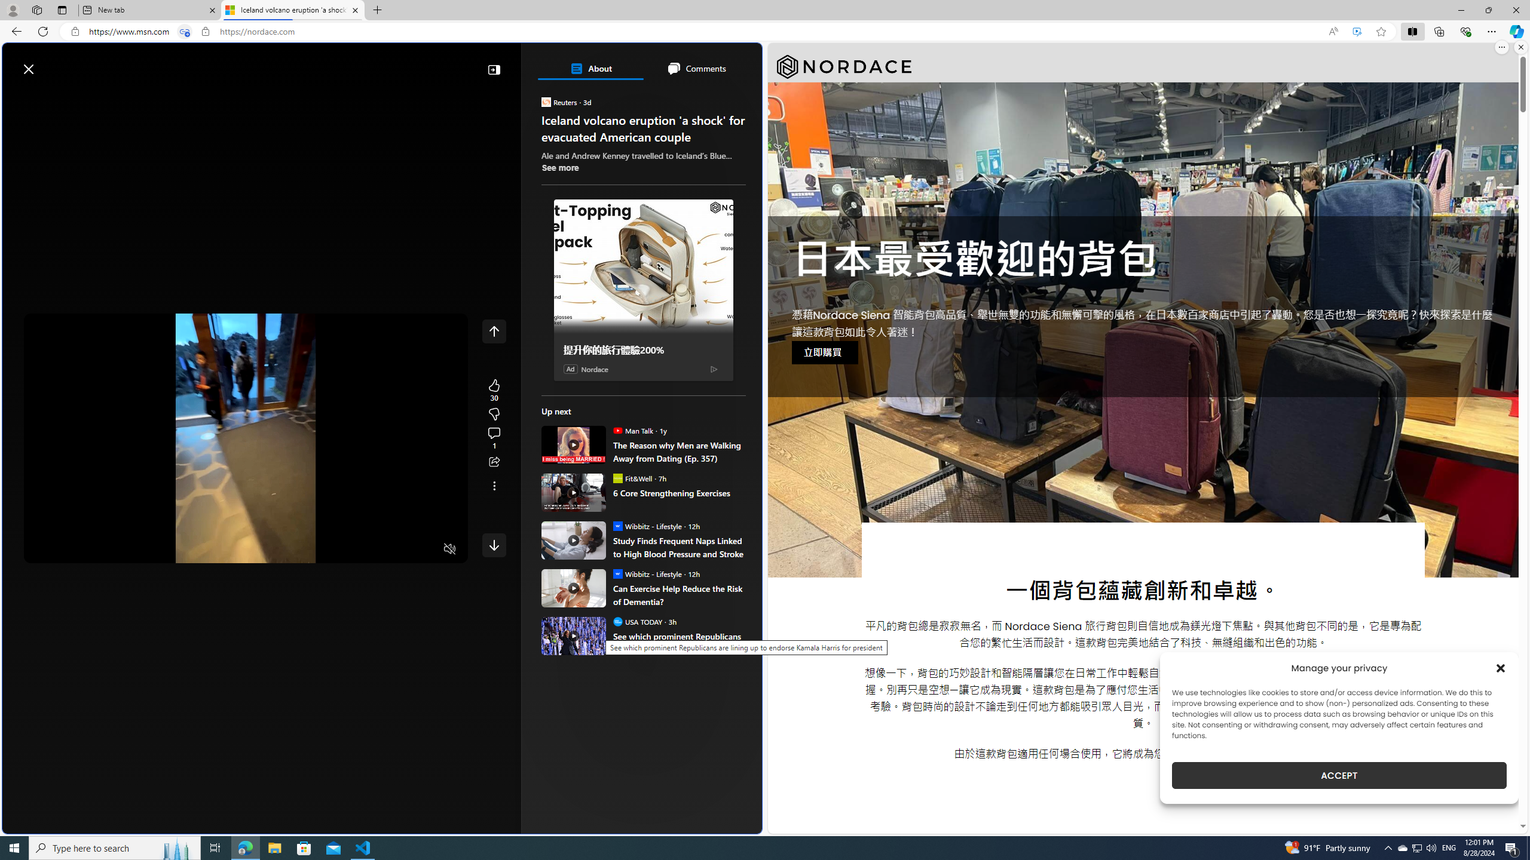  I want to click on Can Exercise Help Reduce the Risk of Dementia?, so click(574, 588).